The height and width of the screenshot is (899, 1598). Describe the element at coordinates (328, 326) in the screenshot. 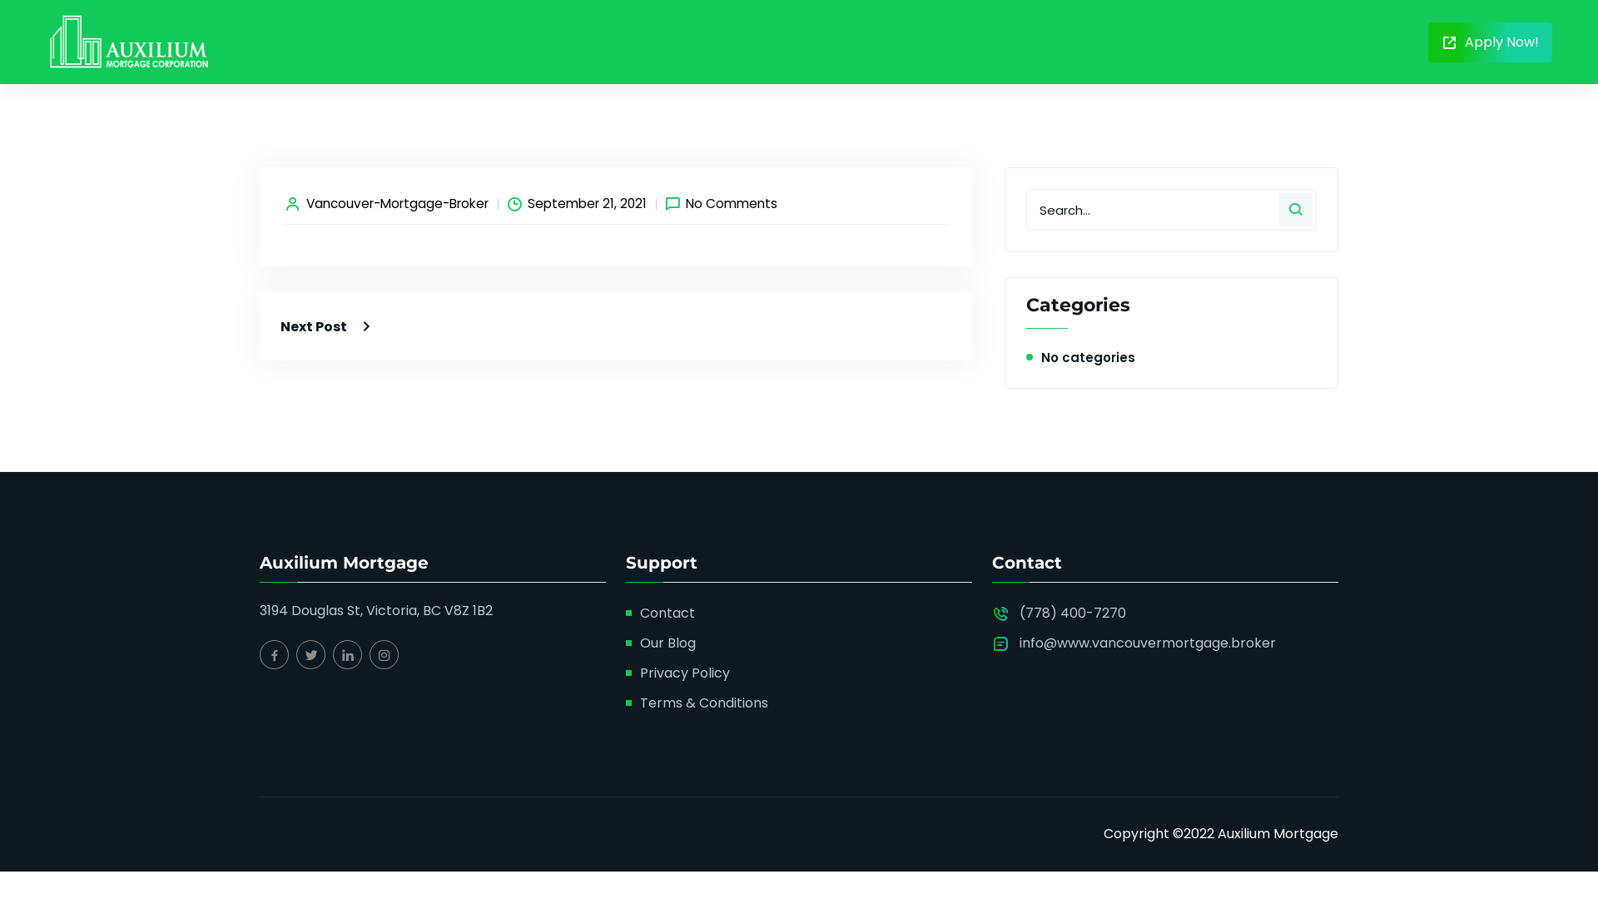

I see `Next Post` at that location.